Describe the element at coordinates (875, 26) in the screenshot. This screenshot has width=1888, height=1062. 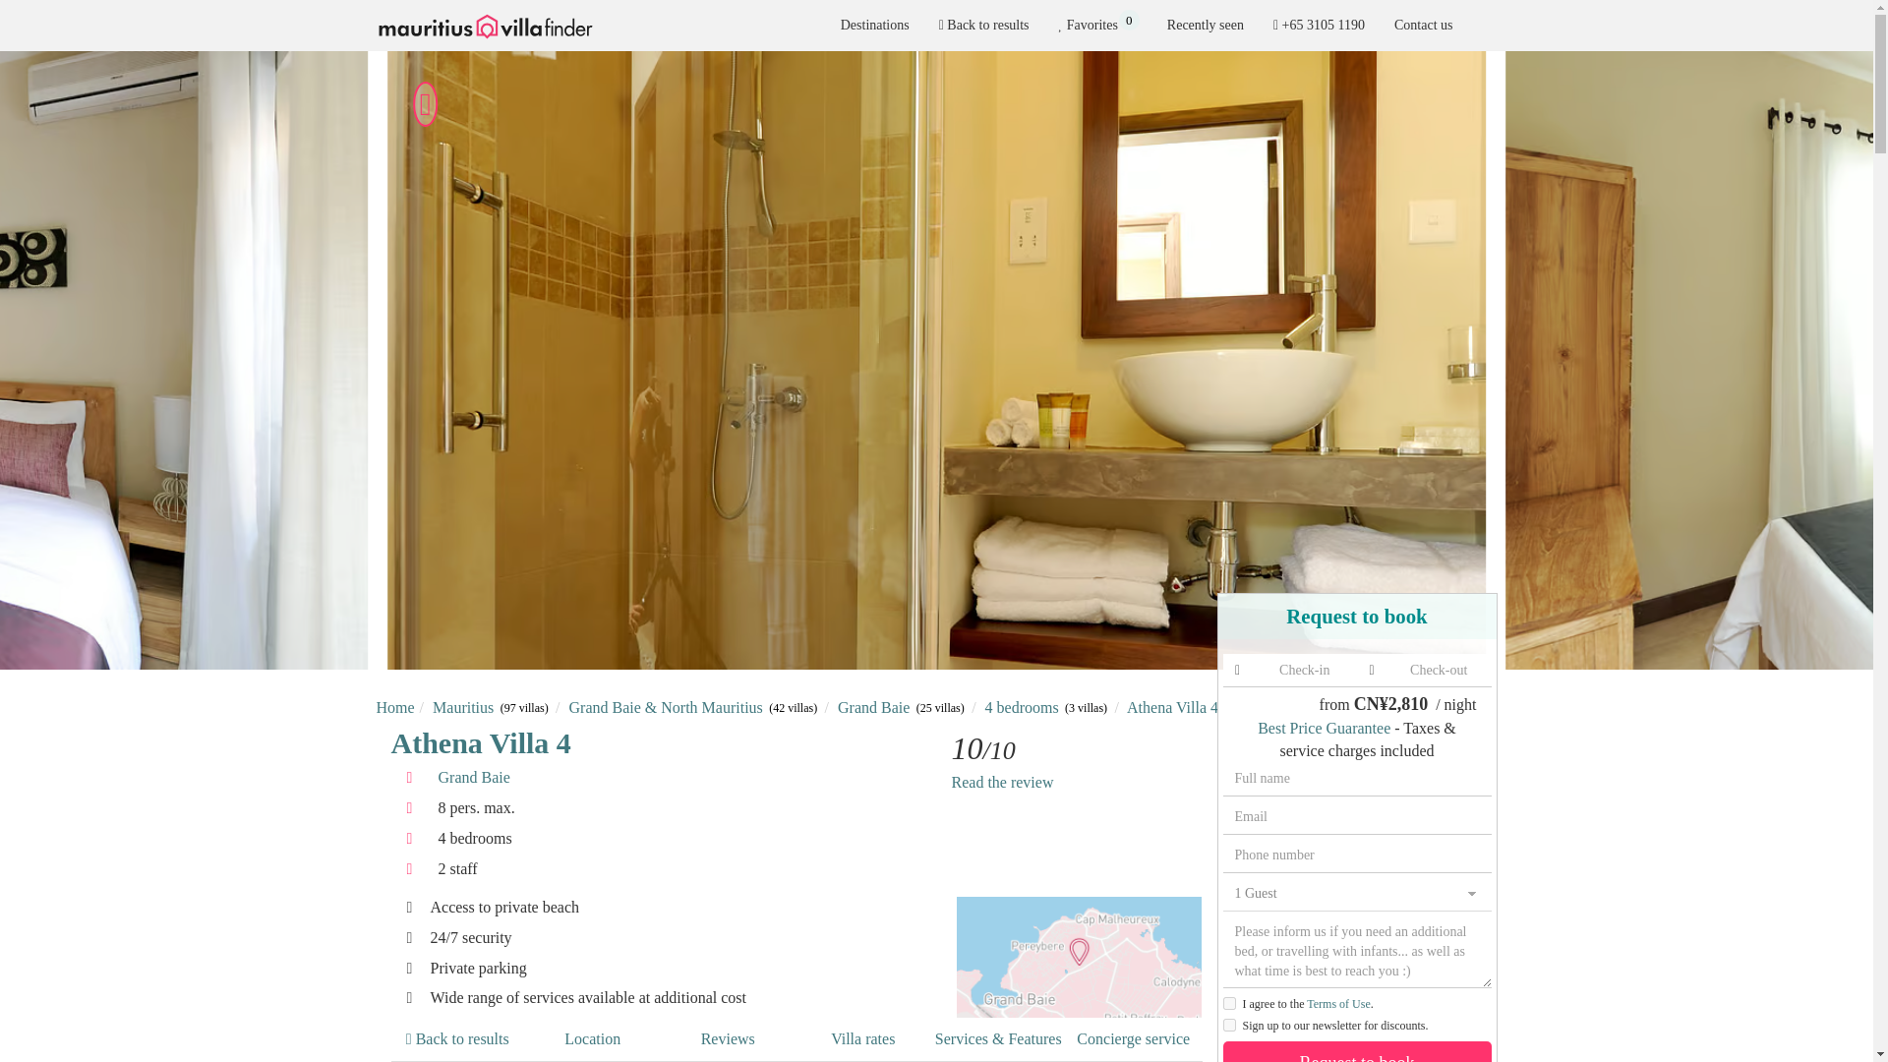
I see `Destinations` at that location.